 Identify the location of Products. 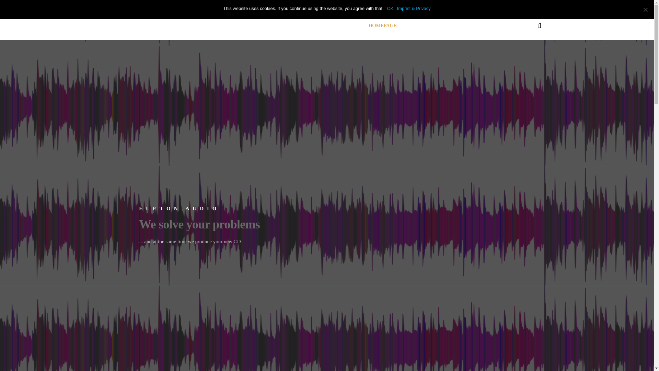
(419, 25).